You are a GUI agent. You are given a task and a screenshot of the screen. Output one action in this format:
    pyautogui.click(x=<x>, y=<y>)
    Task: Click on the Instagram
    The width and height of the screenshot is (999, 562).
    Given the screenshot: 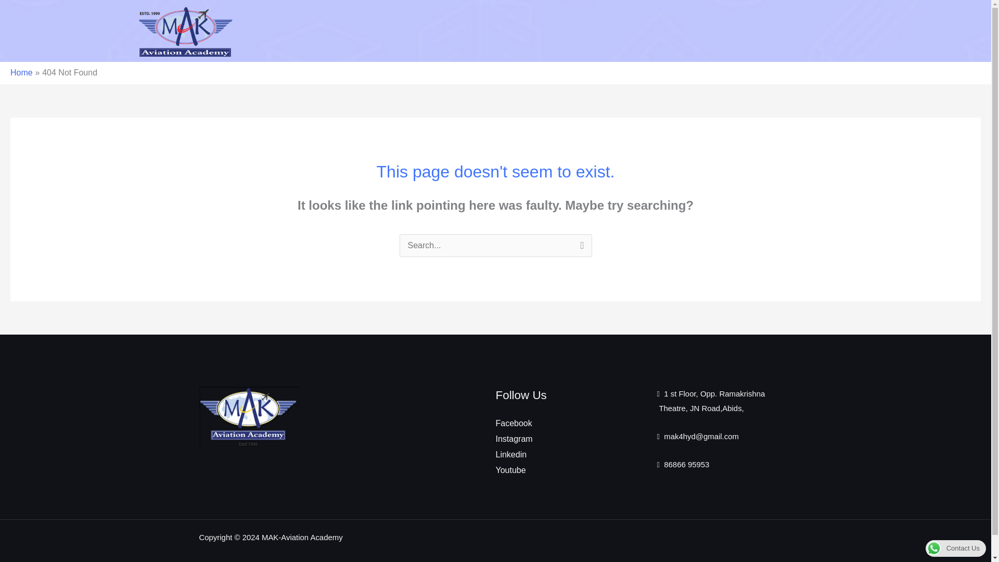 What is the action you would take?
    pyautogui.click(x=514, y=439)
    